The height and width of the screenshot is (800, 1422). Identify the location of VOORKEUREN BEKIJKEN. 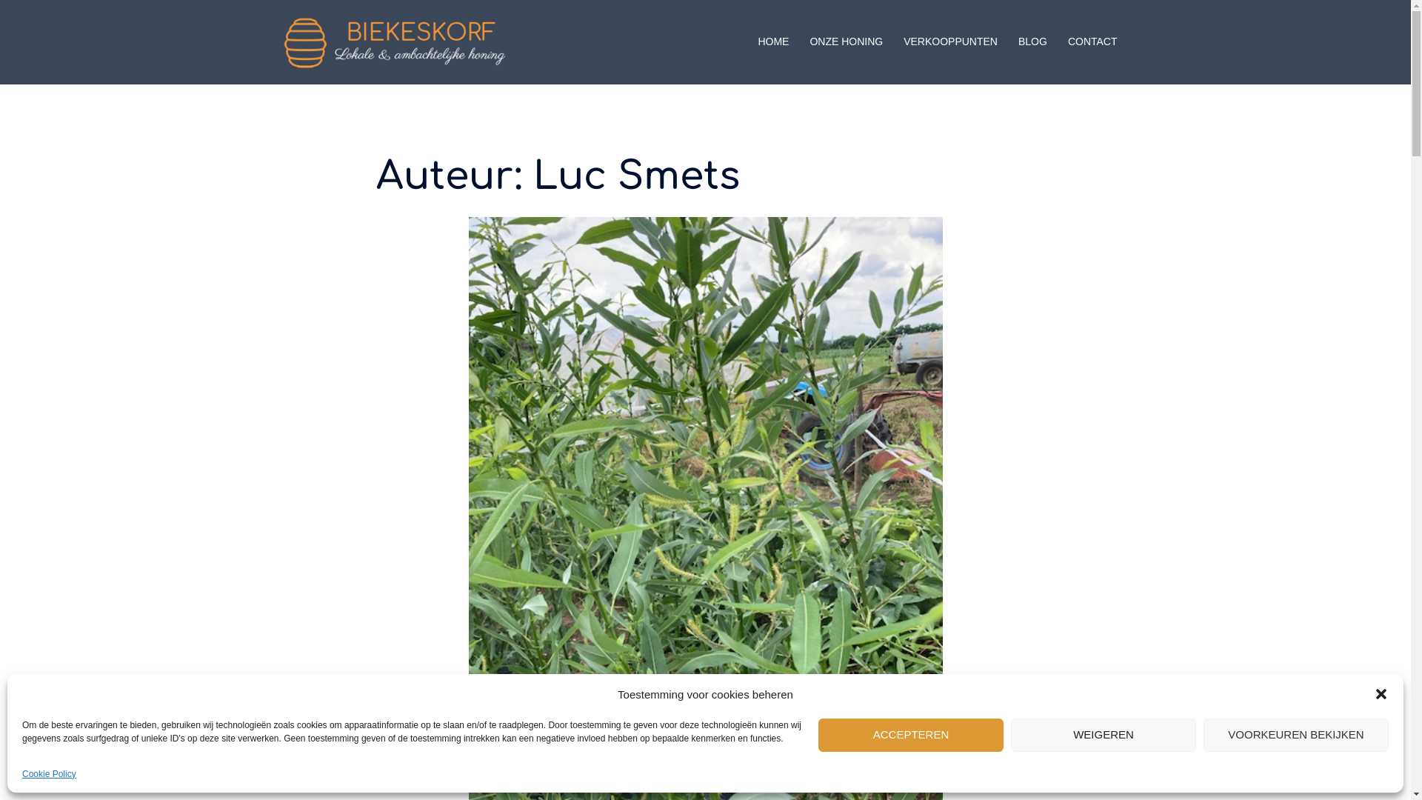
(1296, 735).